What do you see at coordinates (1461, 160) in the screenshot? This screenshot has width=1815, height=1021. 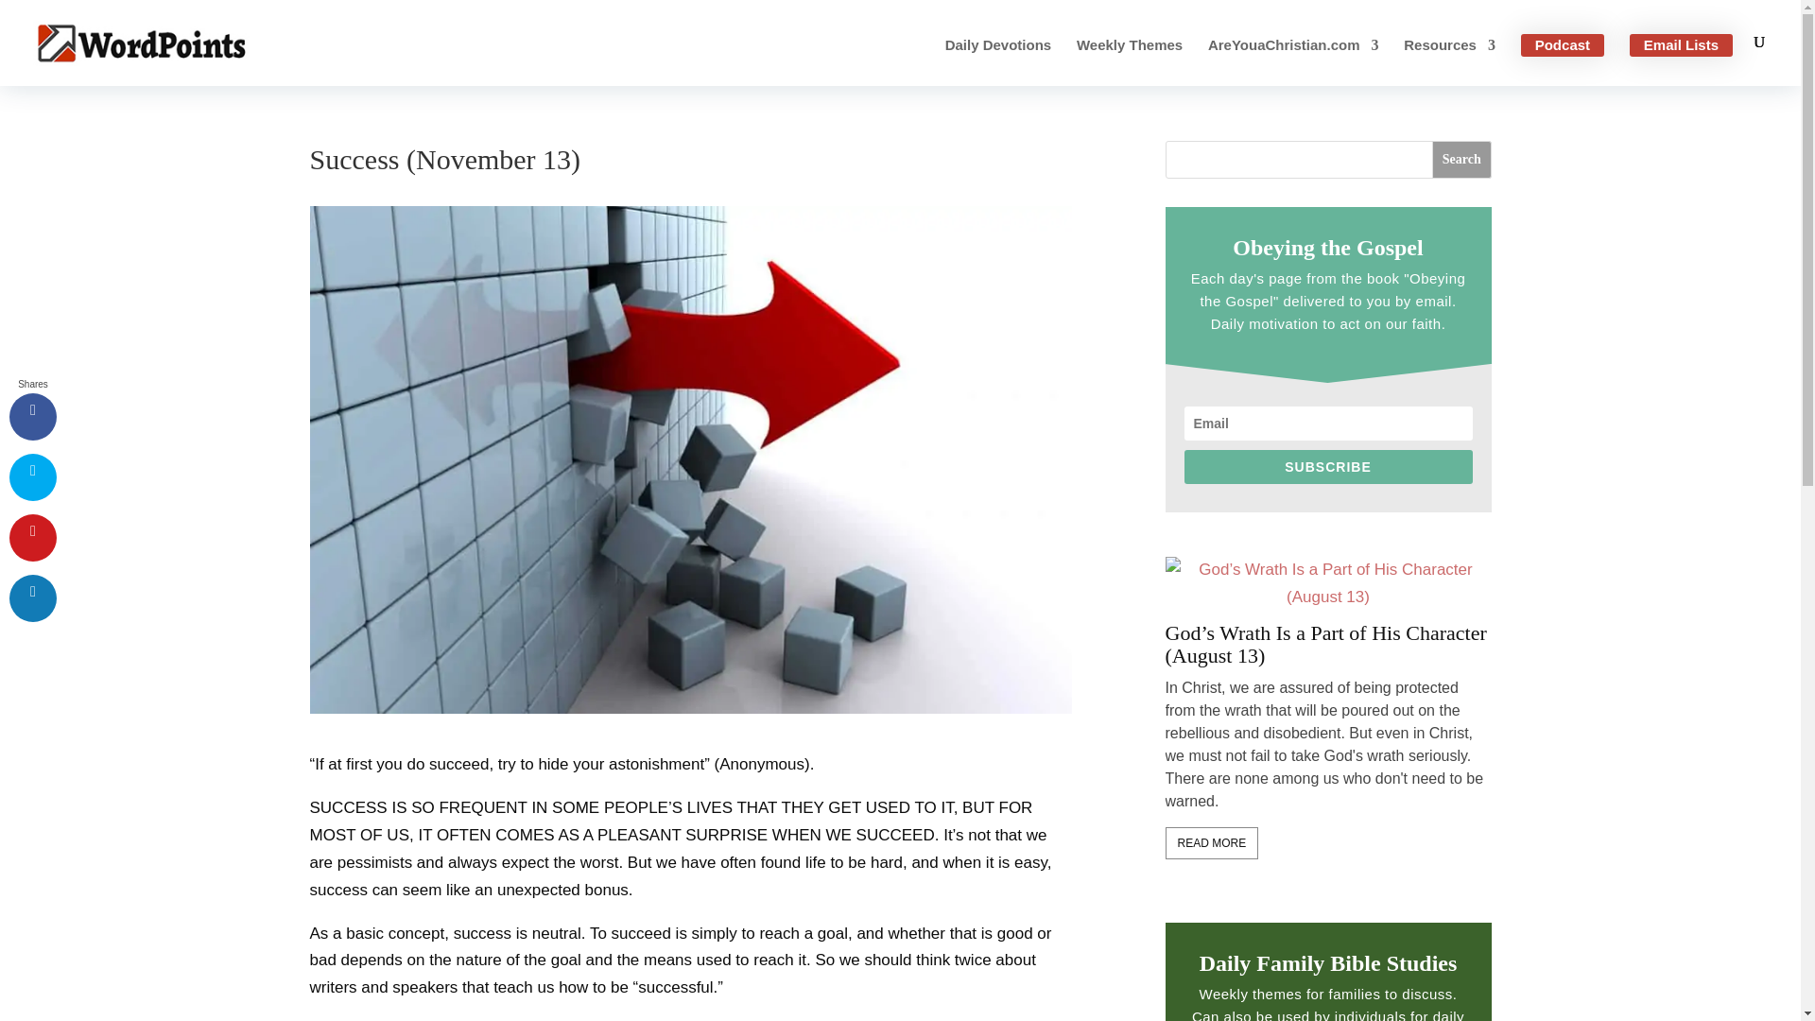 I see `Search` at bounding box center [1461, 160].